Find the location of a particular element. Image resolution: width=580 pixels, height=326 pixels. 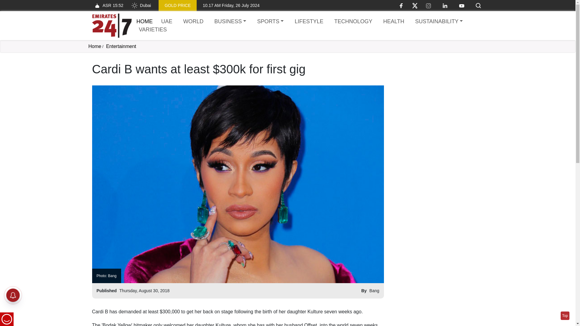

UAE is located at coordinates (167, 22).